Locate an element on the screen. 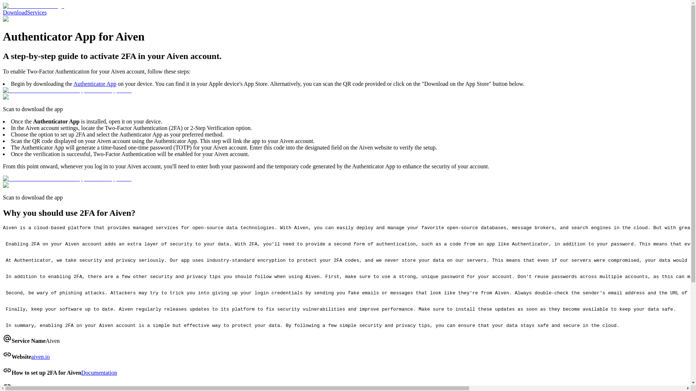 This screenshot has width=696, height=391. Documentation is located at coordinates (99, 372).